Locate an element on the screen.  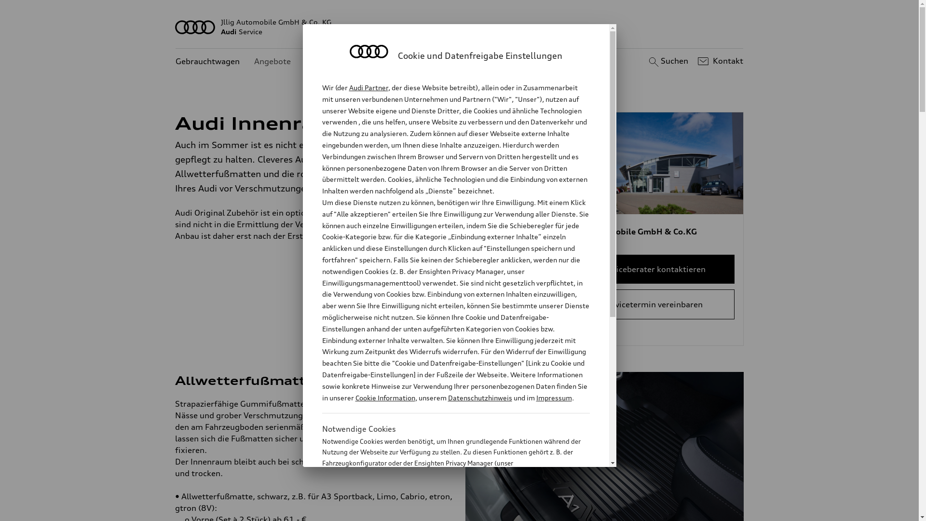
Servicetermin vereinbaren is located at coordinates (653, 304).